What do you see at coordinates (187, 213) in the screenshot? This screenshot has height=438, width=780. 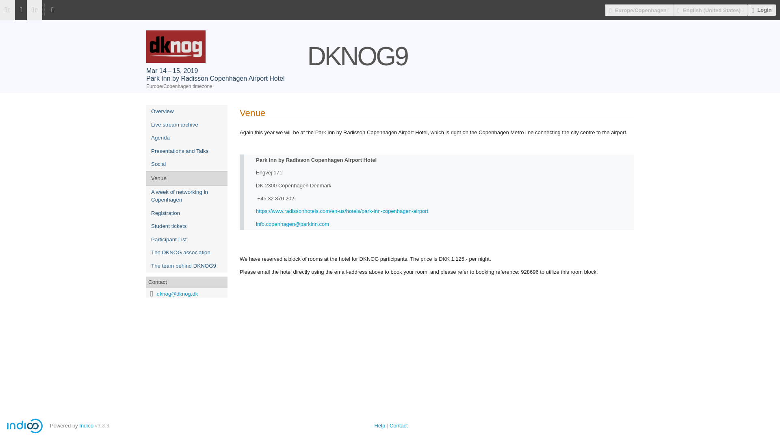 I see `Registration` at bounding box center [187, 213].